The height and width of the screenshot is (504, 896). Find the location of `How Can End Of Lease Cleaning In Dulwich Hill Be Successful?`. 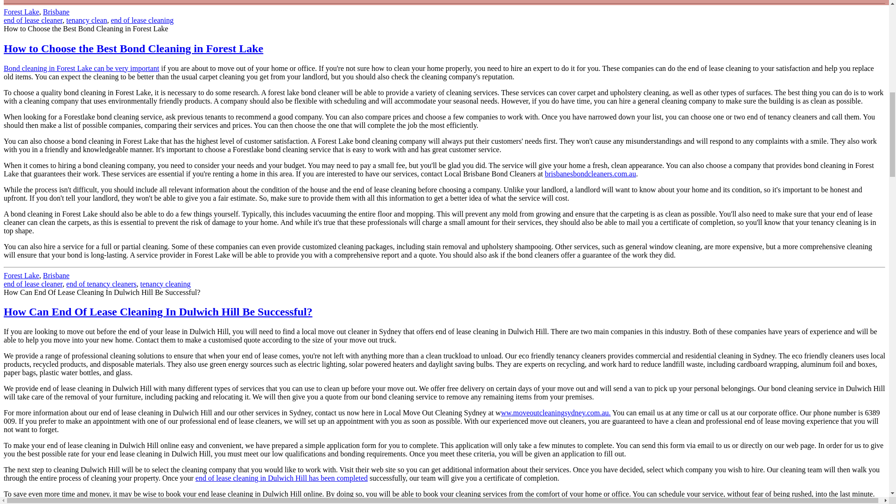

How Can End Of Lease Cleaning In Dulwich Hill Be Successful? is located at coordinates (158, 312).